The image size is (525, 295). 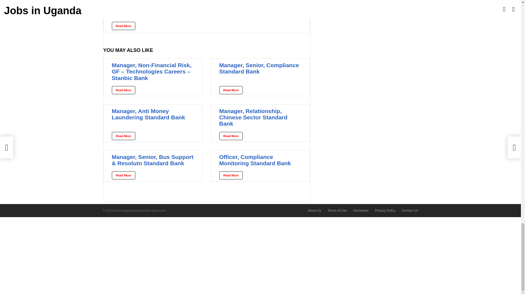 What do you see at coordinates (231, 90) in the screenshot?
I see `Read More` at bounding box center [231, 90].